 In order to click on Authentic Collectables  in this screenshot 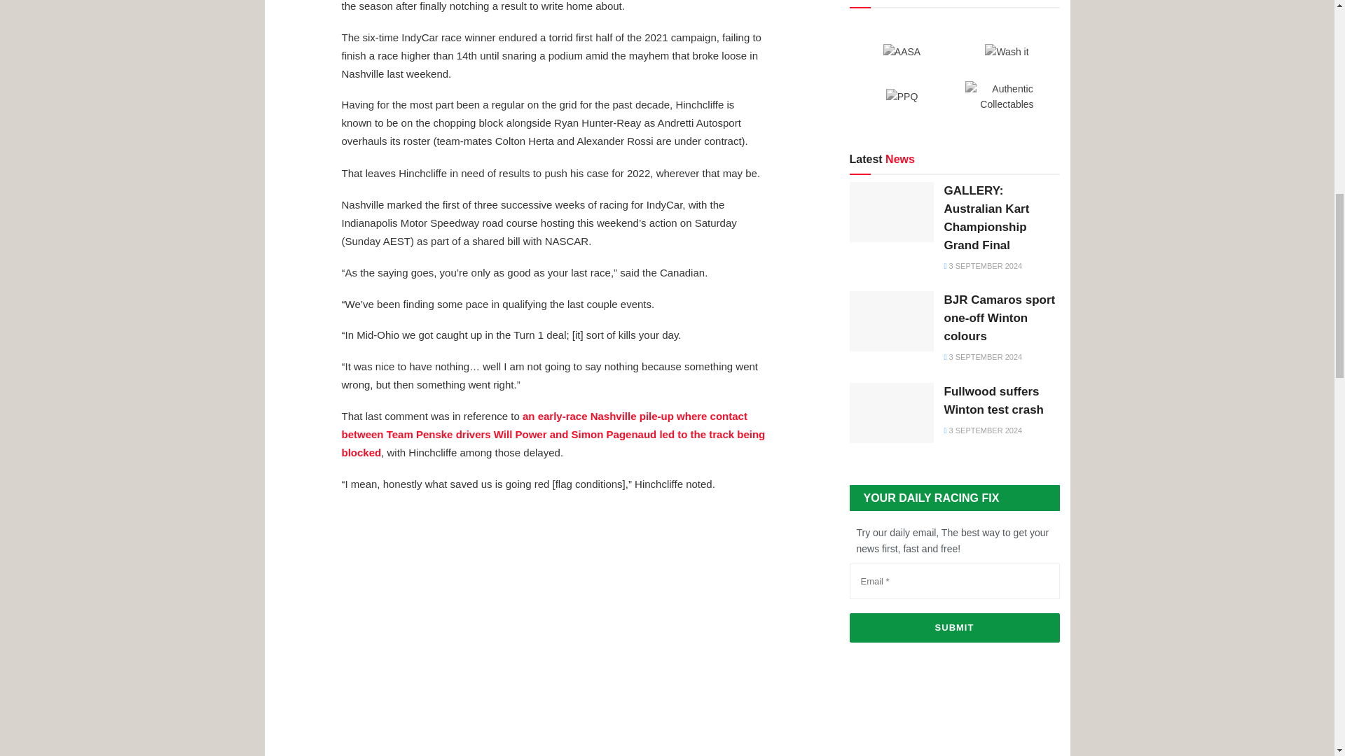, I will do `click(1007, 97)`.